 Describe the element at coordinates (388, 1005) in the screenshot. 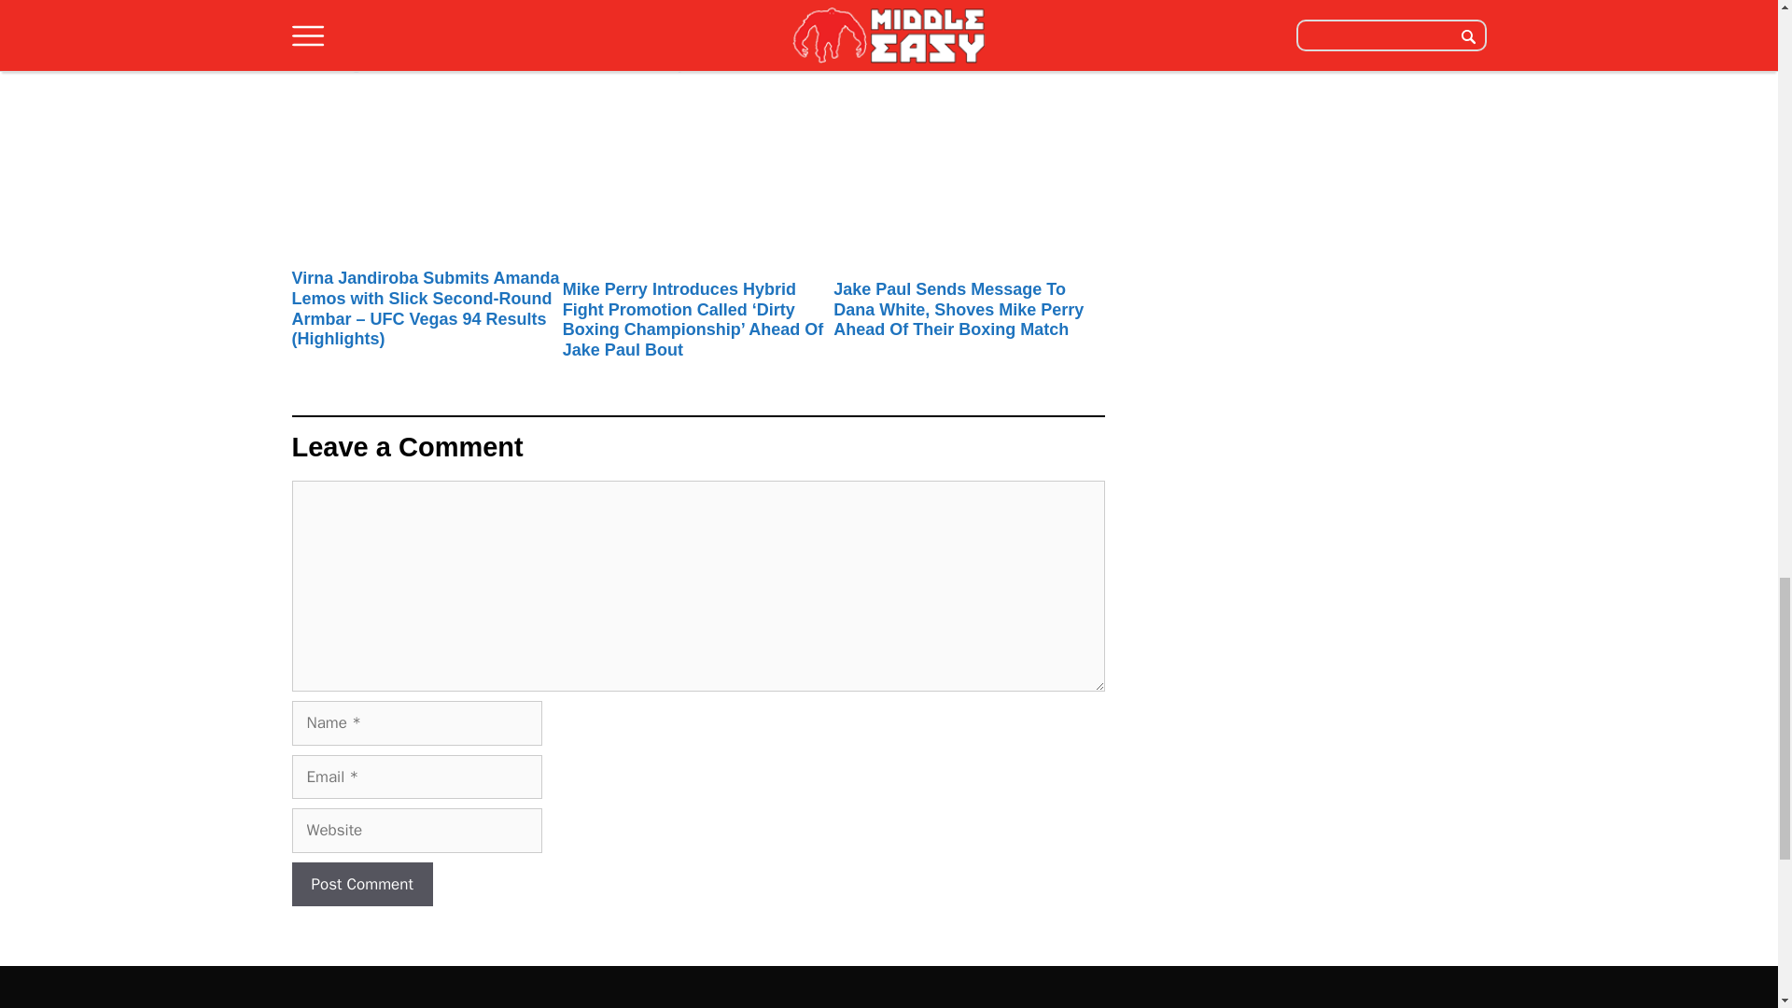

I see `MiddlEeasy: MMA News` at that location.